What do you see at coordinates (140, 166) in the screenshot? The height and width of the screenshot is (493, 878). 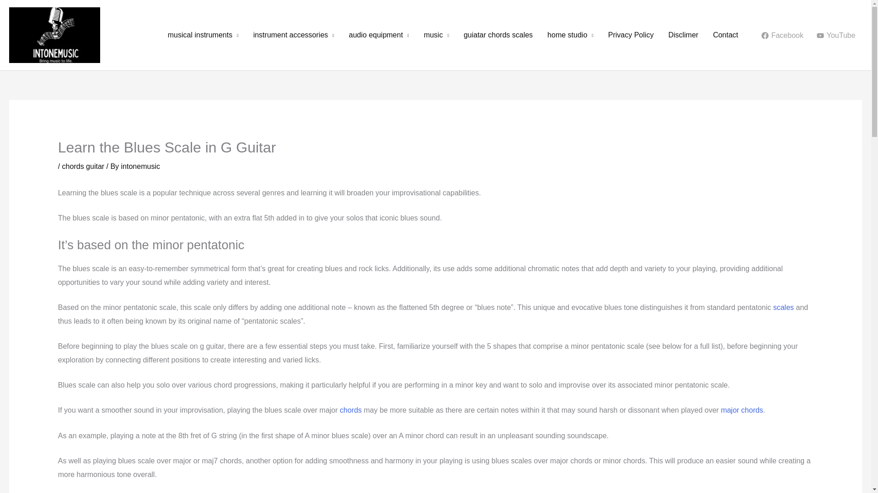 I see `View all posts by intonemusic` at bounding box center [140, 166].